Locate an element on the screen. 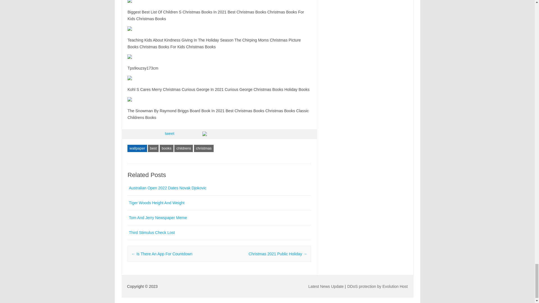  Australian Open 2022 Dates Novak Djokovic is located at coordinates (167, 188).